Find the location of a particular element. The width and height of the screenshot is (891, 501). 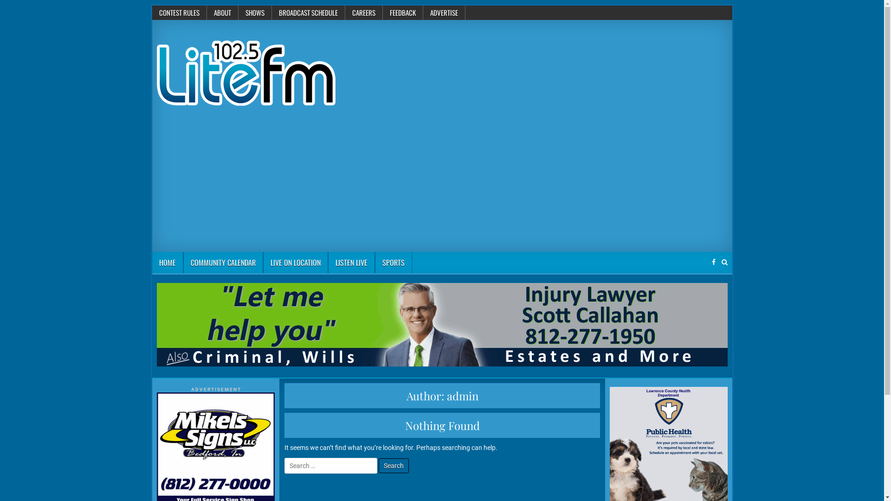

Search is located at coordinates (724, 263).